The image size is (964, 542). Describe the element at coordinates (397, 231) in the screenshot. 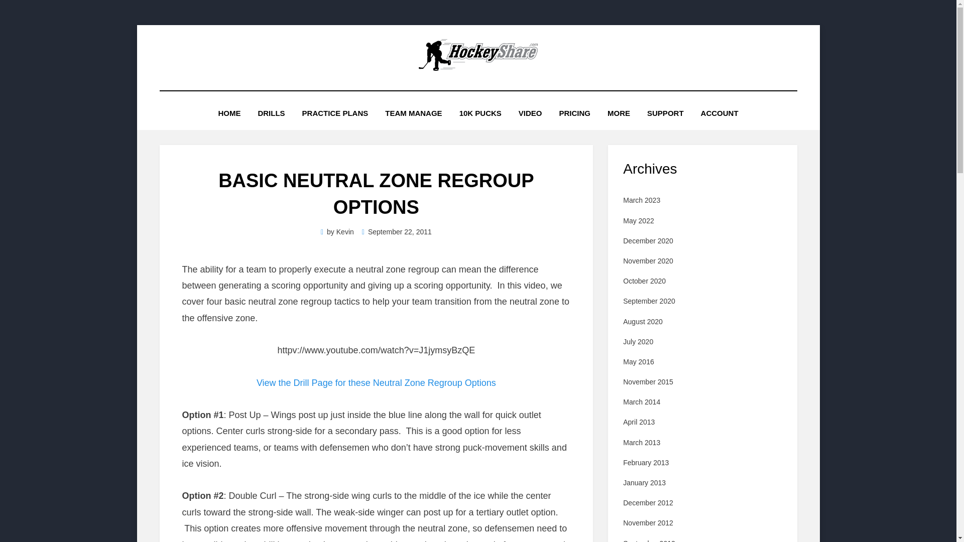

I see `September 22, 2011` at that location.